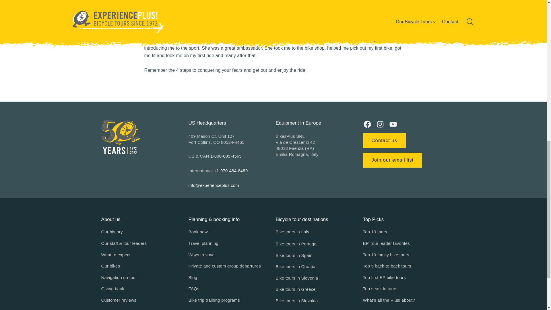 Image resolution: width=551 pixels, height=310 pixels. Describe the element at coordinates (118, 300) in the screenshot. I see `Customer reviews` at that location.